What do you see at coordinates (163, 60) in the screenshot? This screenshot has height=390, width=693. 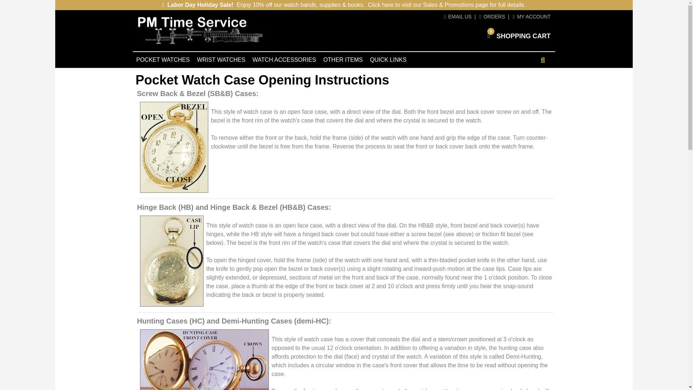 I see `WRIST WATCHES` at bounding box center [163, 60].